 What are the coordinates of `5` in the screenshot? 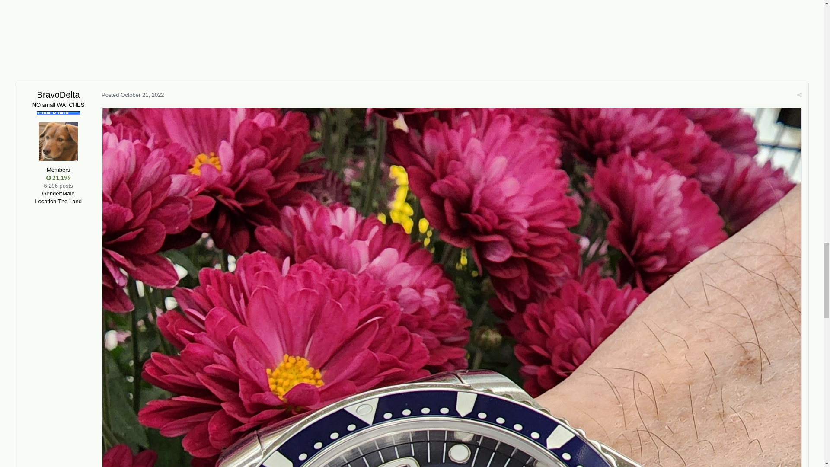 It's located at (93, 307).